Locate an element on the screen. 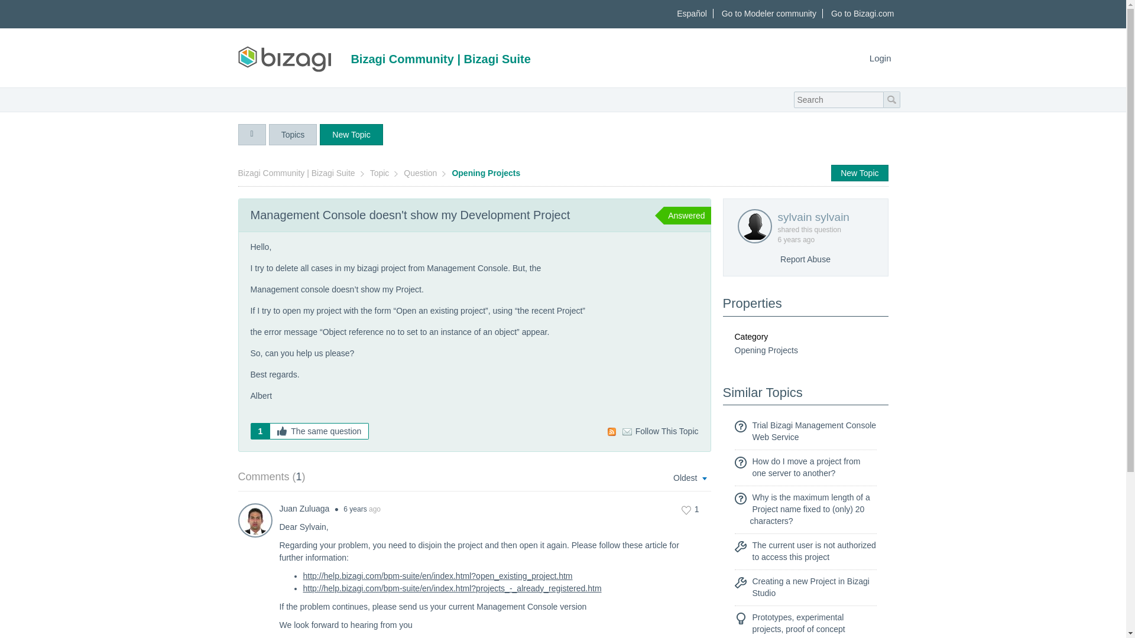  Opening Projects is located at coordinates (487, 173).